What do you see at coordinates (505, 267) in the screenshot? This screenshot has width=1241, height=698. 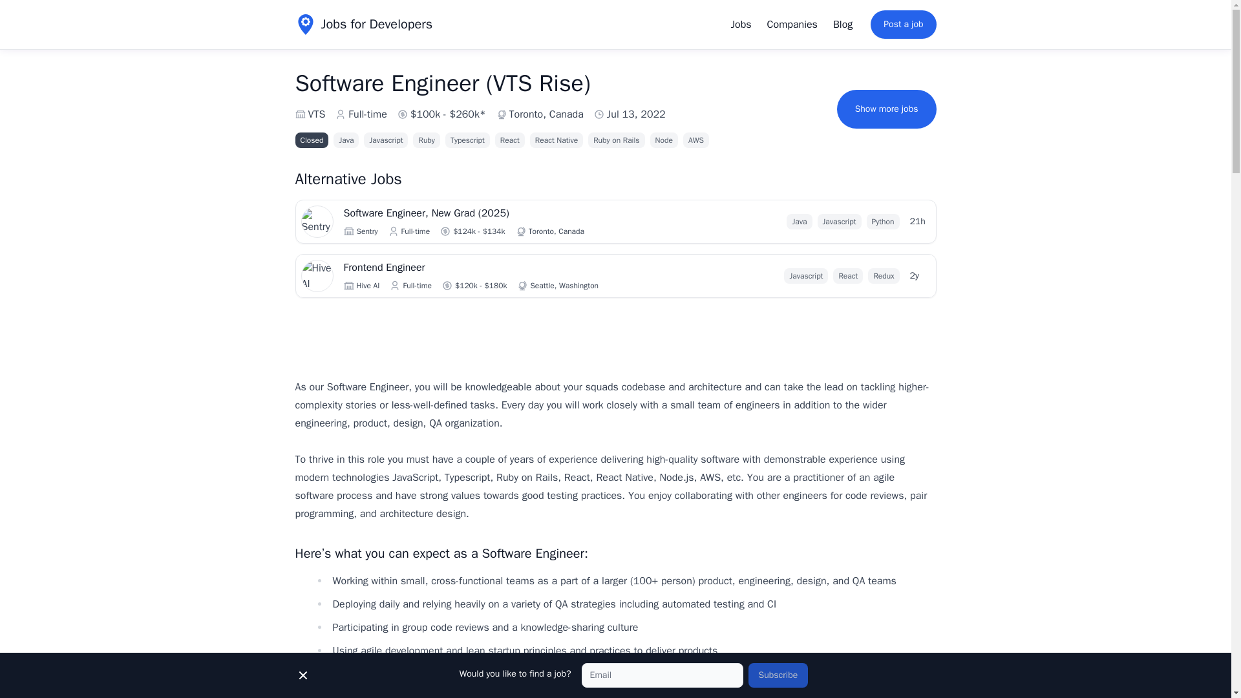 I see `Frontend Engineer` at bounding box center [505, 267].